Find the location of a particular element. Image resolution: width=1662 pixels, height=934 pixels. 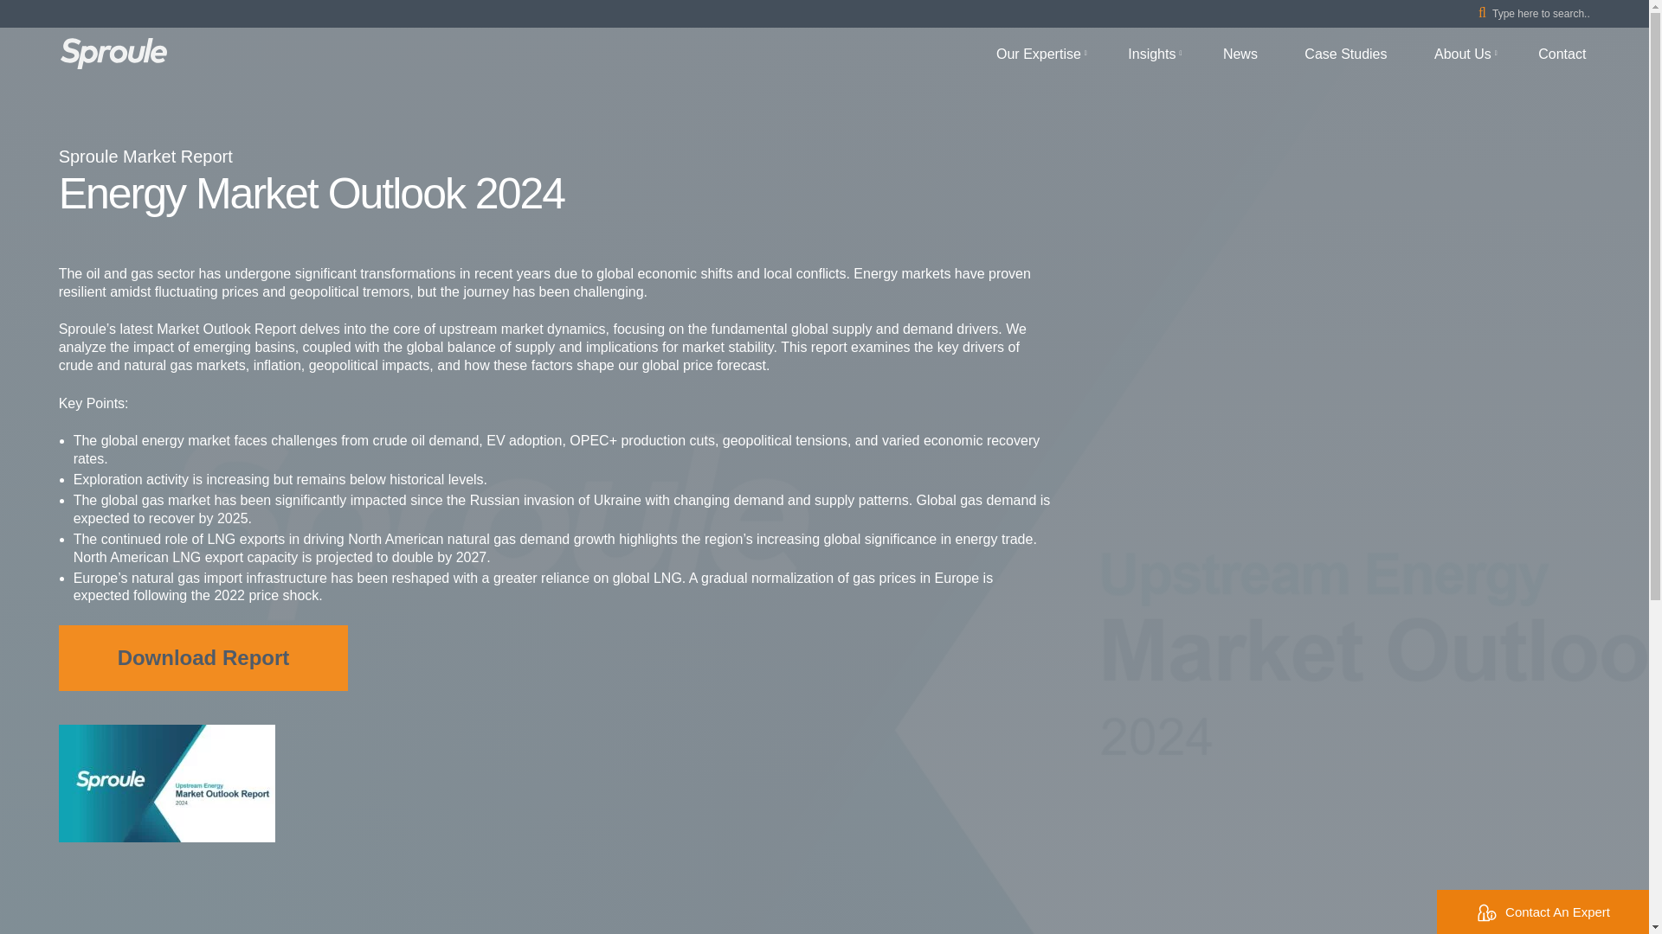

Contact is located at coordinates (1562, 55).